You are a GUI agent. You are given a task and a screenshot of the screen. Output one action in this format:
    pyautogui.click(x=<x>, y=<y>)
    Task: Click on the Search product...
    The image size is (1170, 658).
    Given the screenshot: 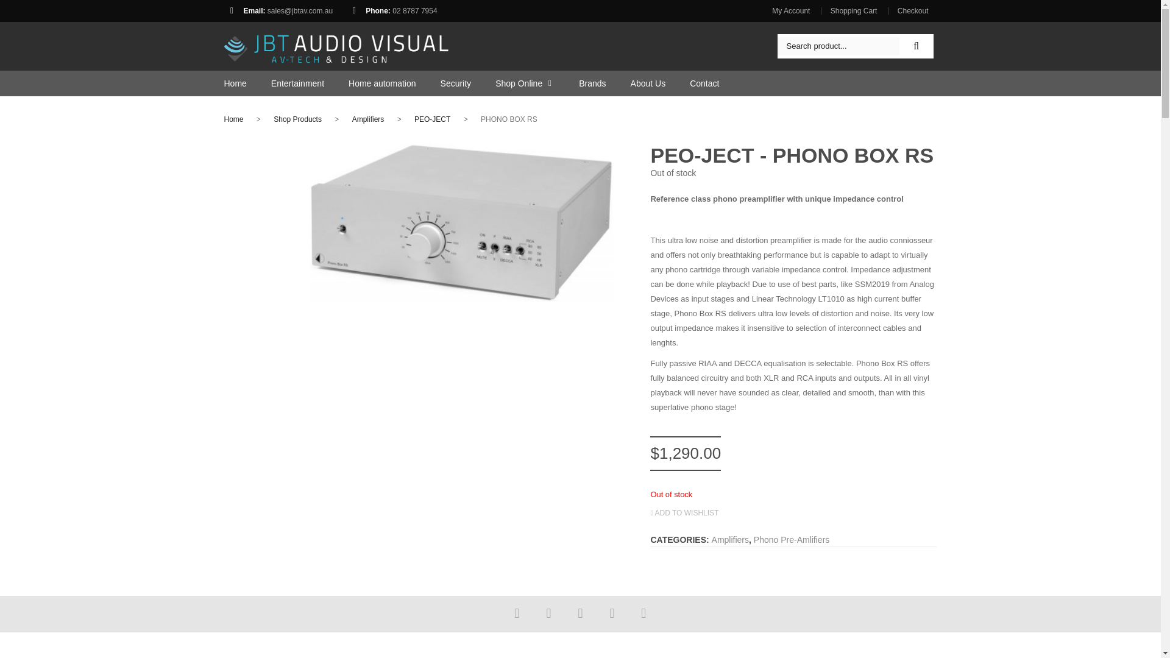 What is the action you would take?
    pyautogui.click(x=838, y=46)
    